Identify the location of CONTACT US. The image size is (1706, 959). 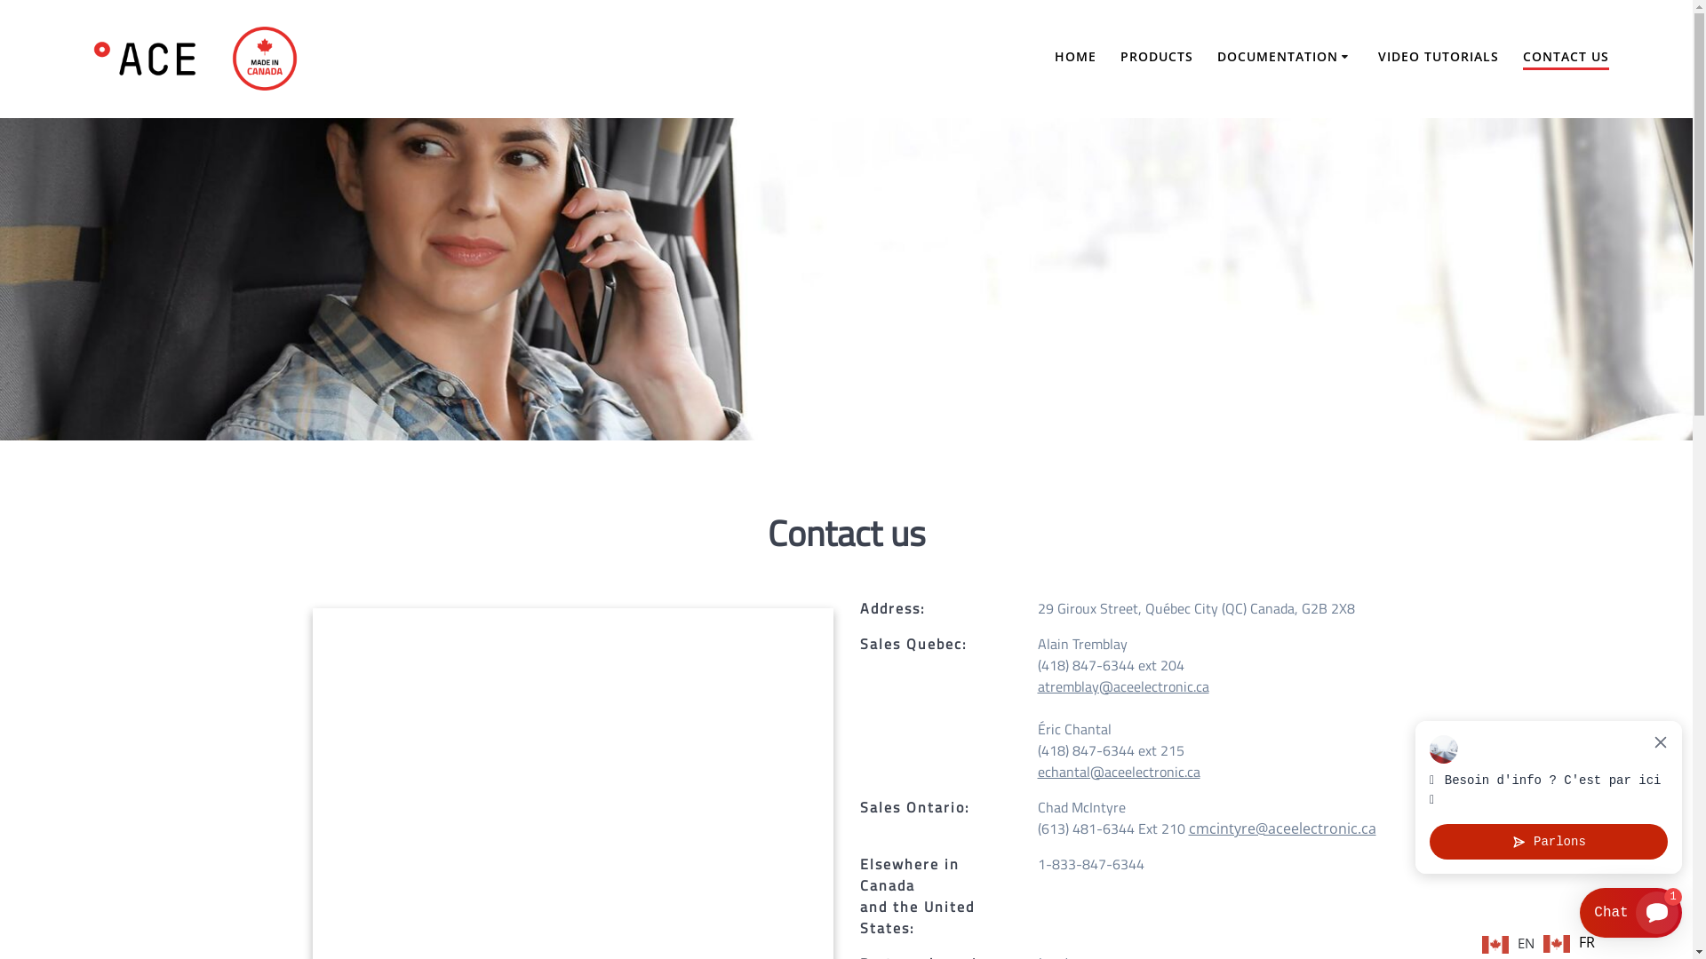
(1566, 58).